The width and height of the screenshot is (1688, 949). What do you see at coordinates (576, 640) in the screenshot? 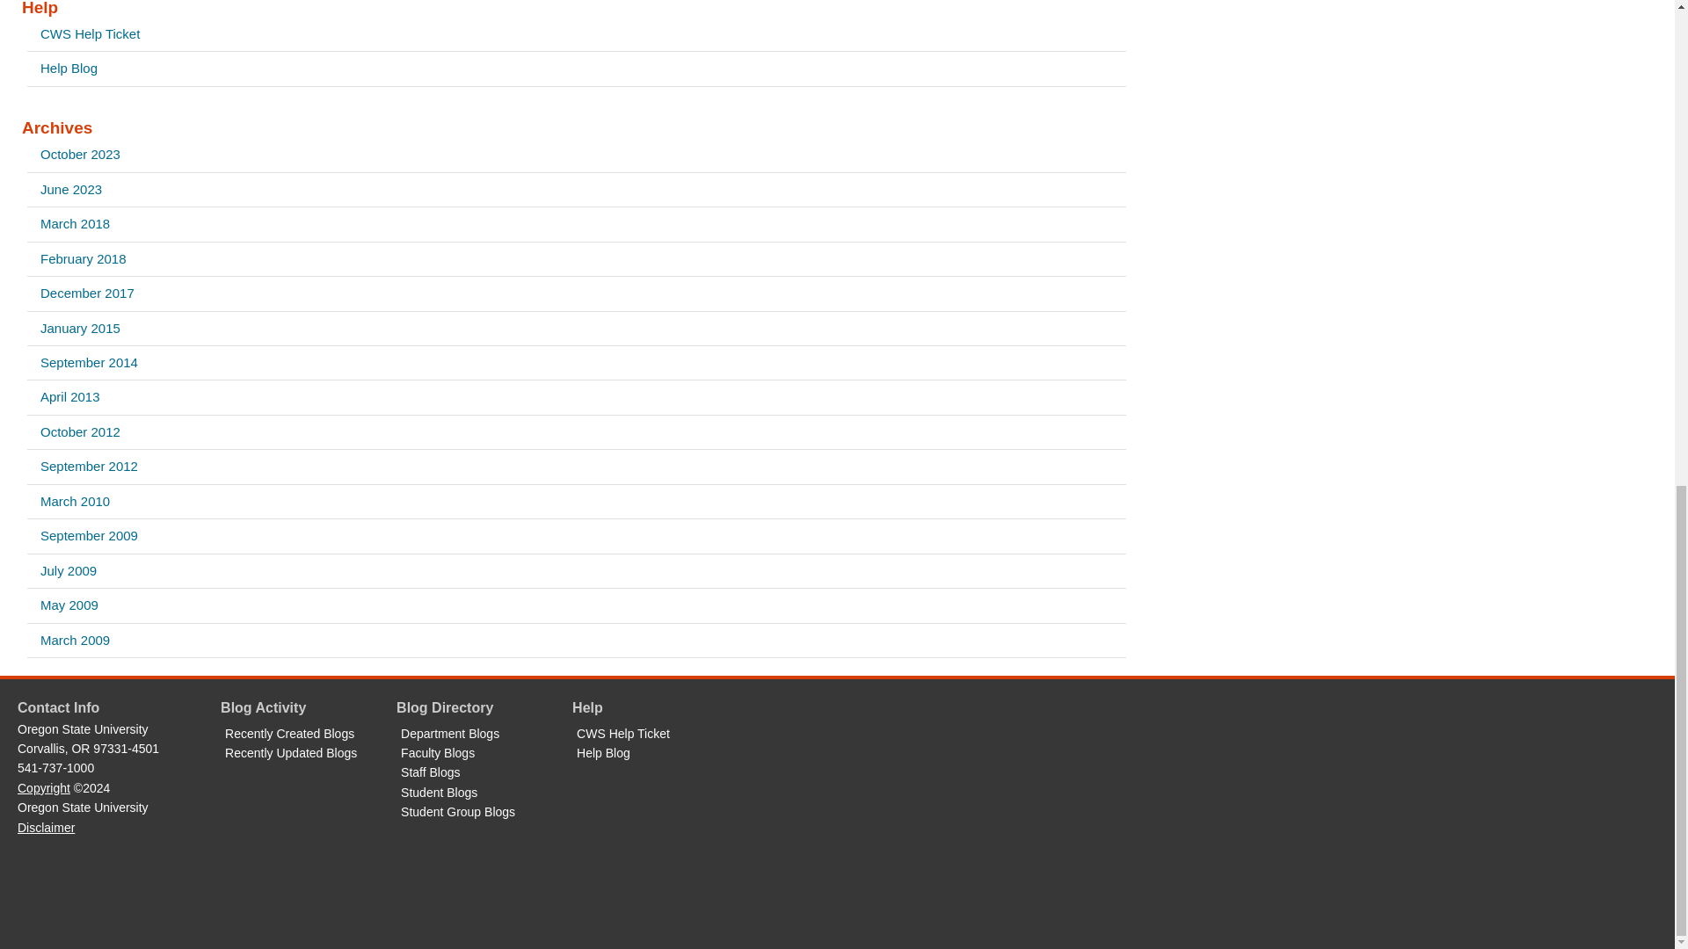
I see `March 2009` at bounding box center [576, 640].